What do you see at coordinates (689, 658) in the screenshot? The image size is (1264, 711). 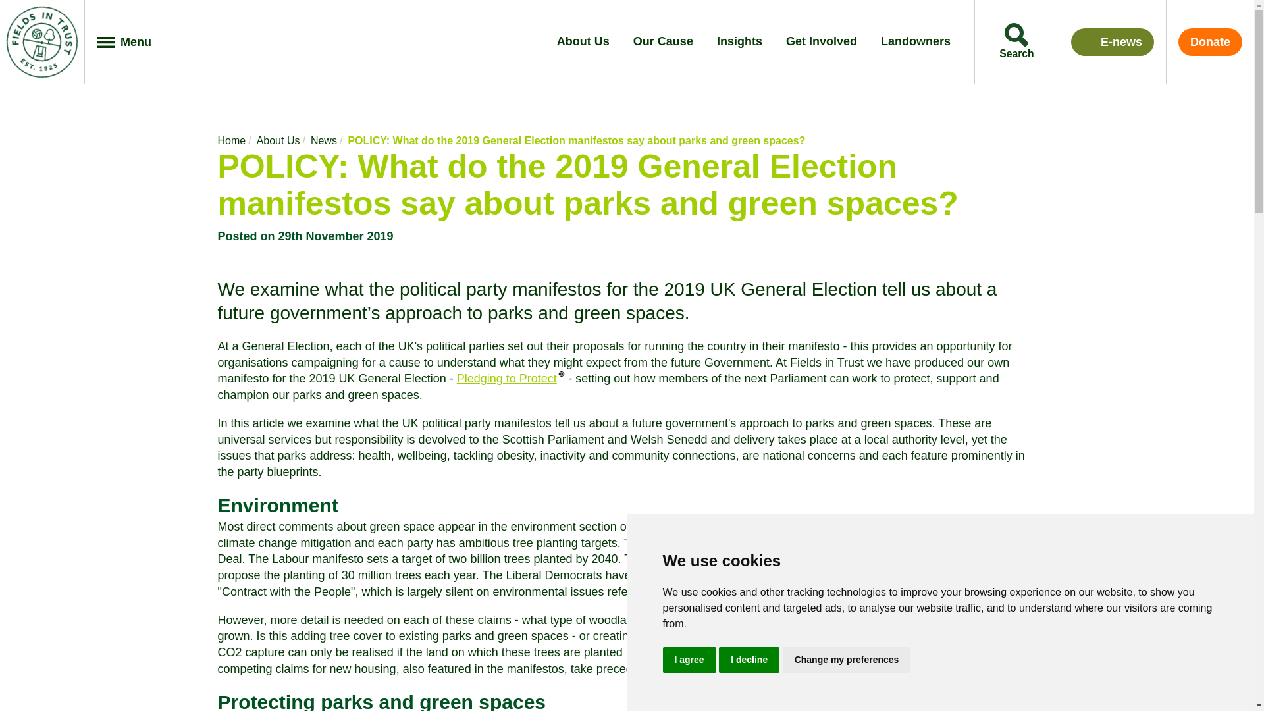 I see `I agree` at bounding box center [689, 658].